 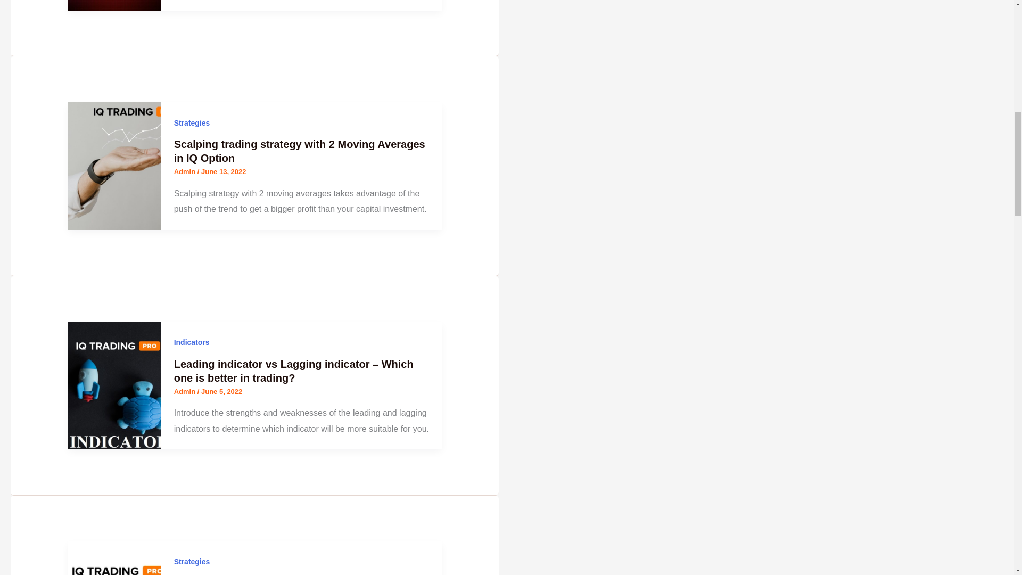 What do you see at coordinates (185, 391) in the screenshot?
I see `View all posts by Admin` at bounding box center [185, 391].